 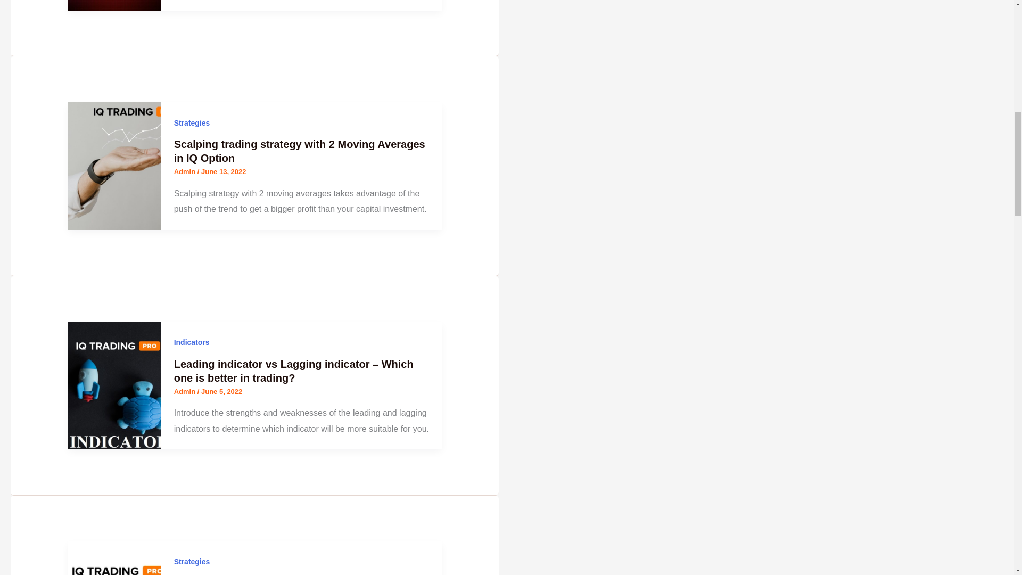 What do you see at coordinates (185, 391) in the screenshot?
I see `View all posts by Admin` at bounding box center [185, 391].